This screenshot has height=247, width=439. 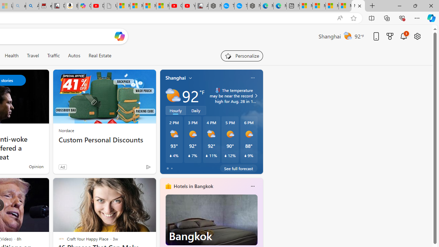 What do you see at coordinates (176, 78) in the screenshot?
I see `Shanghai` at bounding box center [176, 78].